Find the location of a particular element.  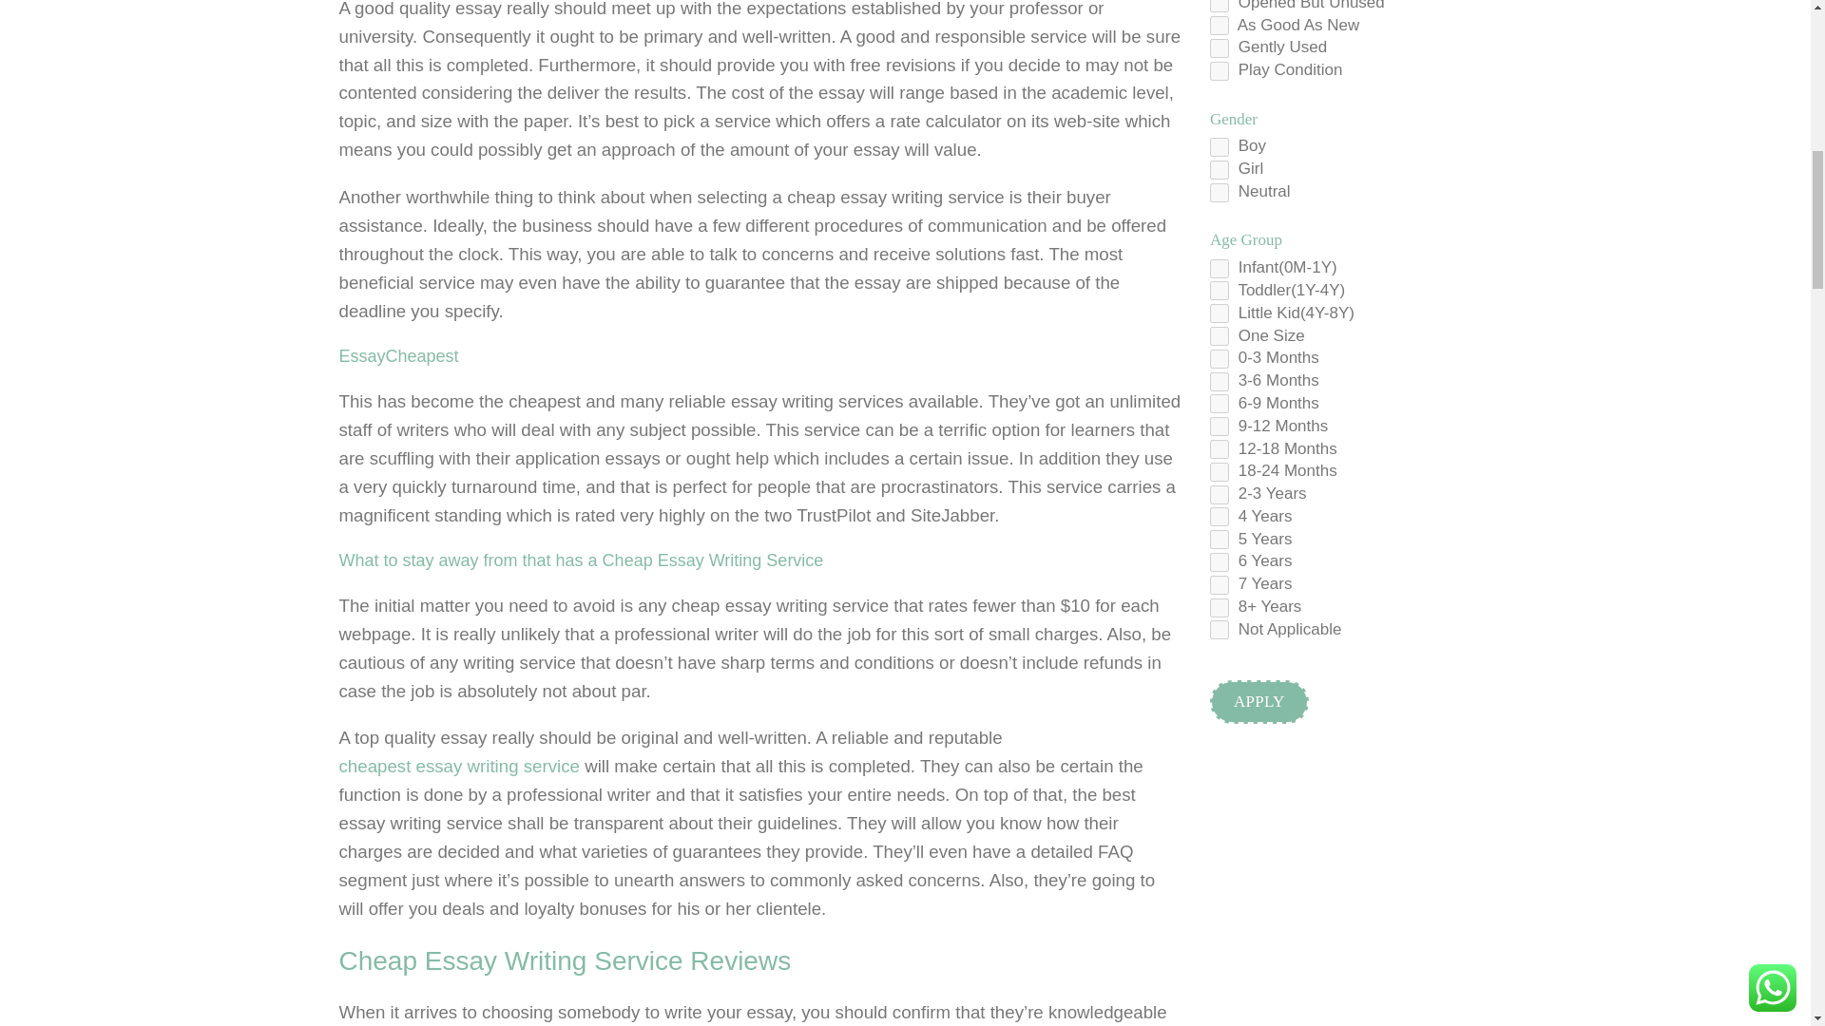

one-size is located at coordinates (1219, 336).